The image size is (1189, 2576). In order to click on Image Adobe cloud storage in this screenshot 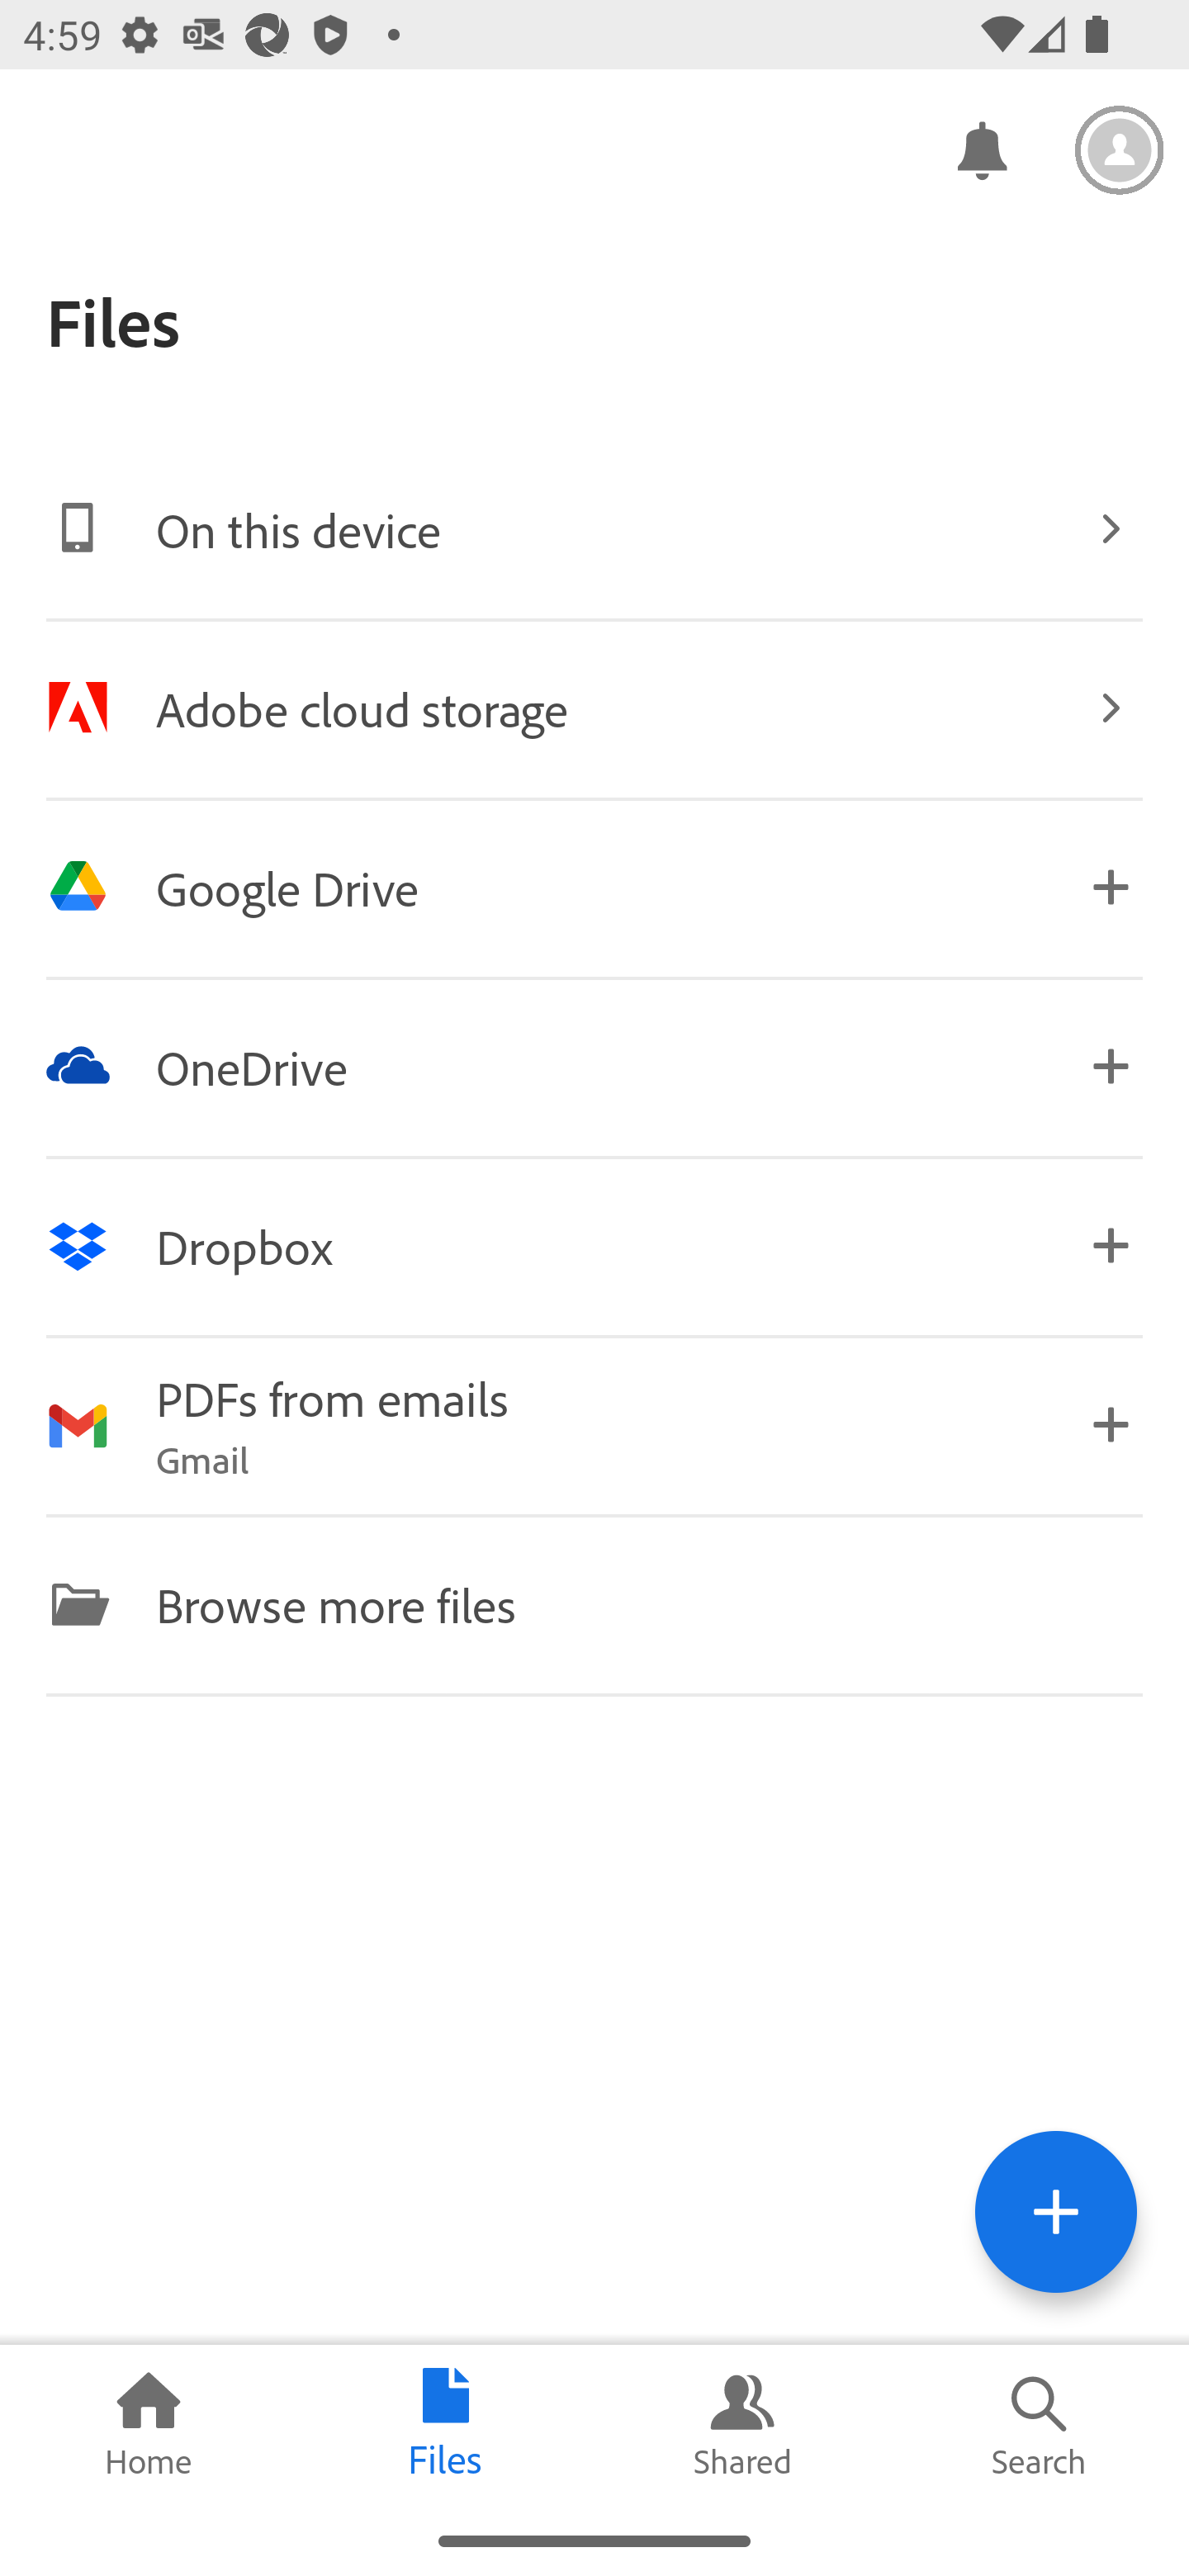, I will do `click(594, 708)`.